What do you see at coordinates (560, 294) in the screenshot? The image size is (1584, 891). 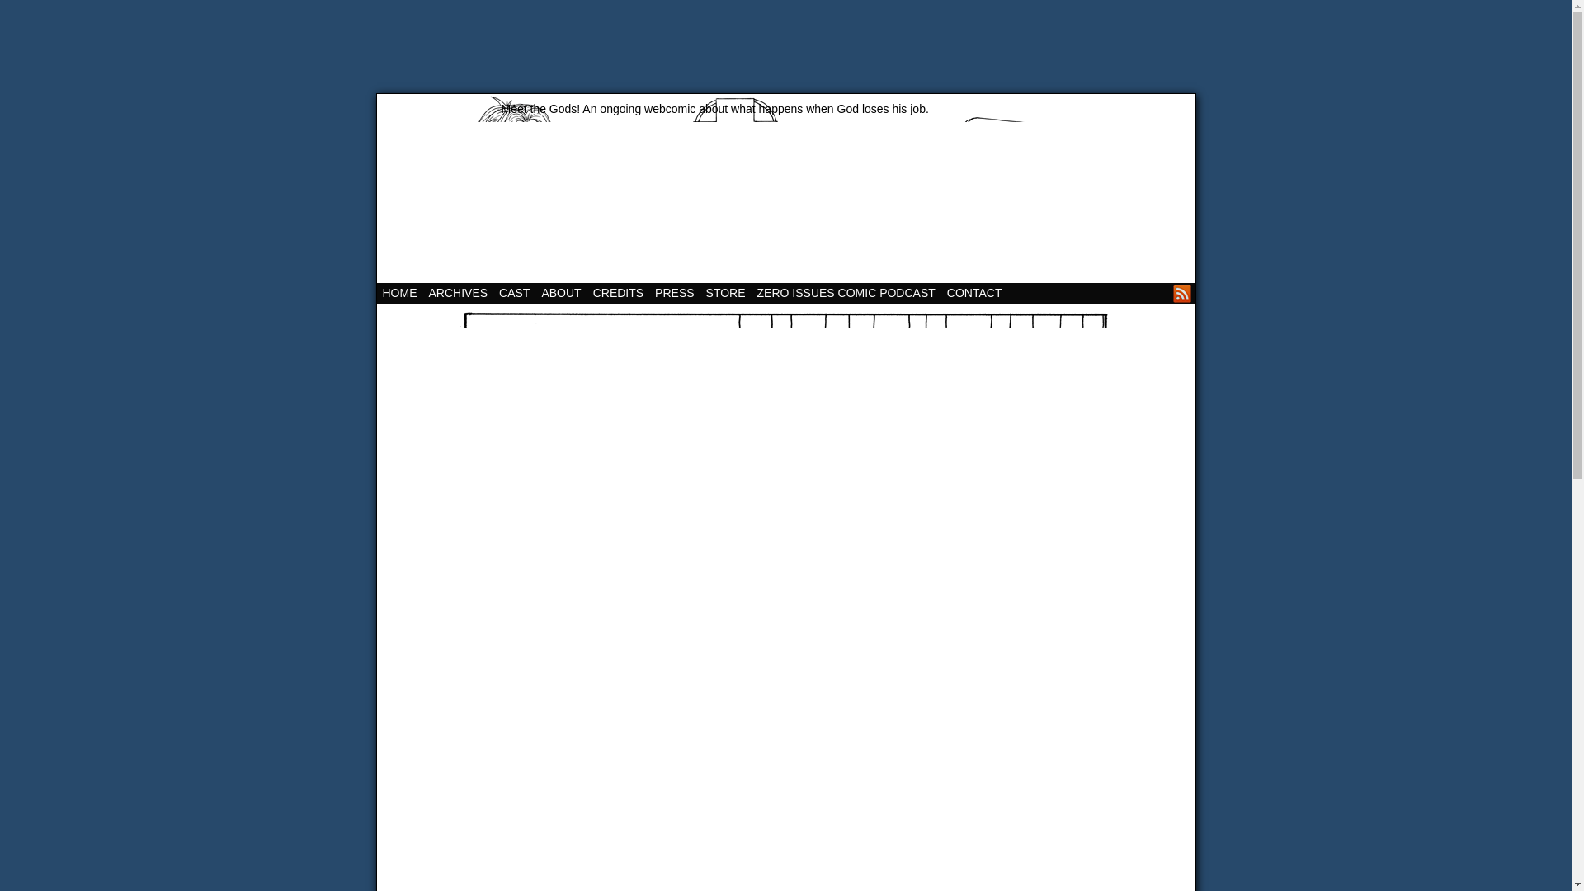 I see `ABOUT` at bounding box center [560, 294].